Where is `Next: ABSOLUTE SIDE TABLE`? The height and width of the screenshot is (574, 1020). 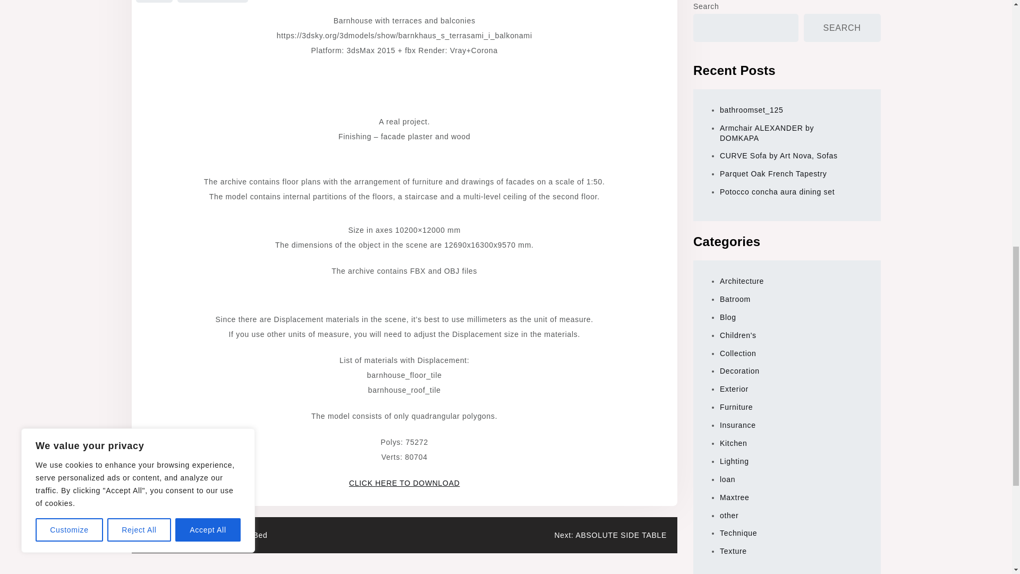 Next: ABSOLUTE SIDE TABLE is located at coordinates (610, 535).